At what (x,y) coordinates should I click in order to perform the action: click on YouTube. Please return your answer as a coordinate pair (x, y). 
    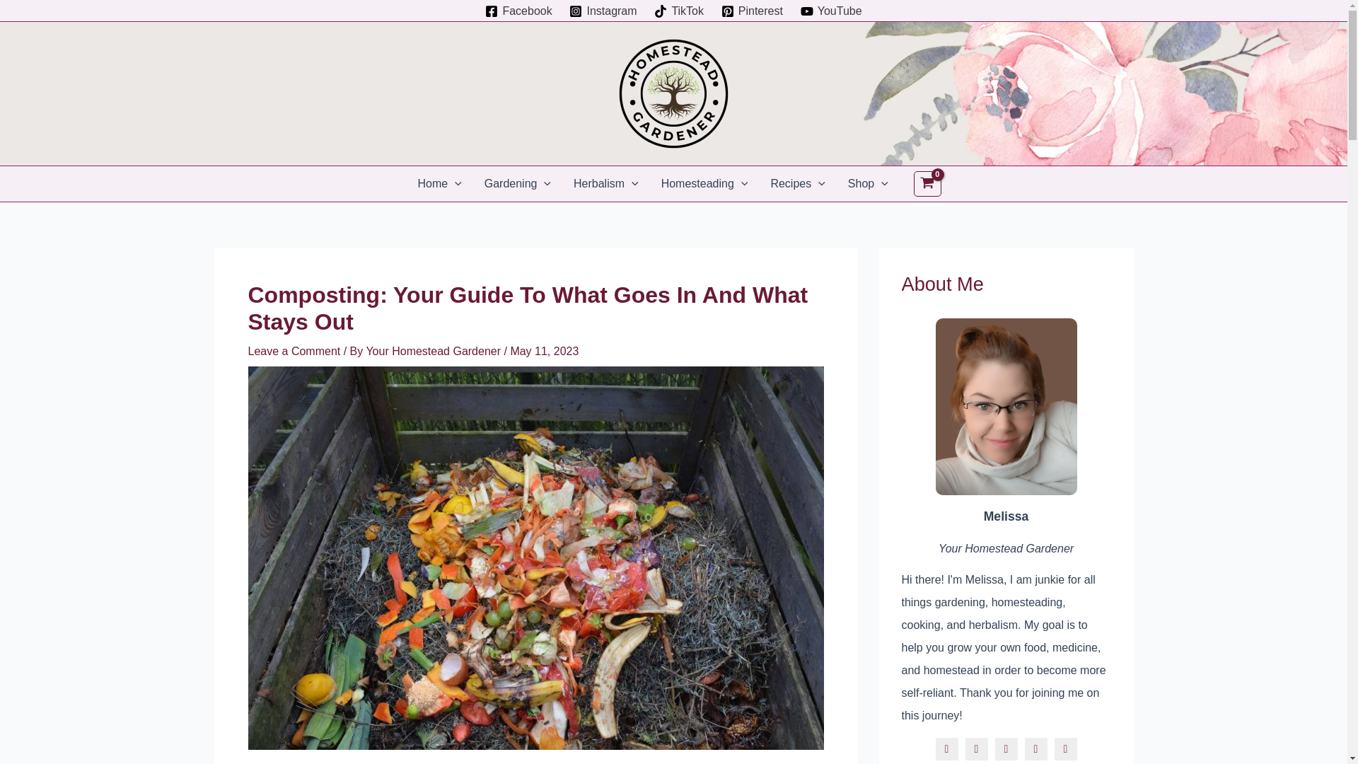
    Looking at the image, I should click on (830, 11).